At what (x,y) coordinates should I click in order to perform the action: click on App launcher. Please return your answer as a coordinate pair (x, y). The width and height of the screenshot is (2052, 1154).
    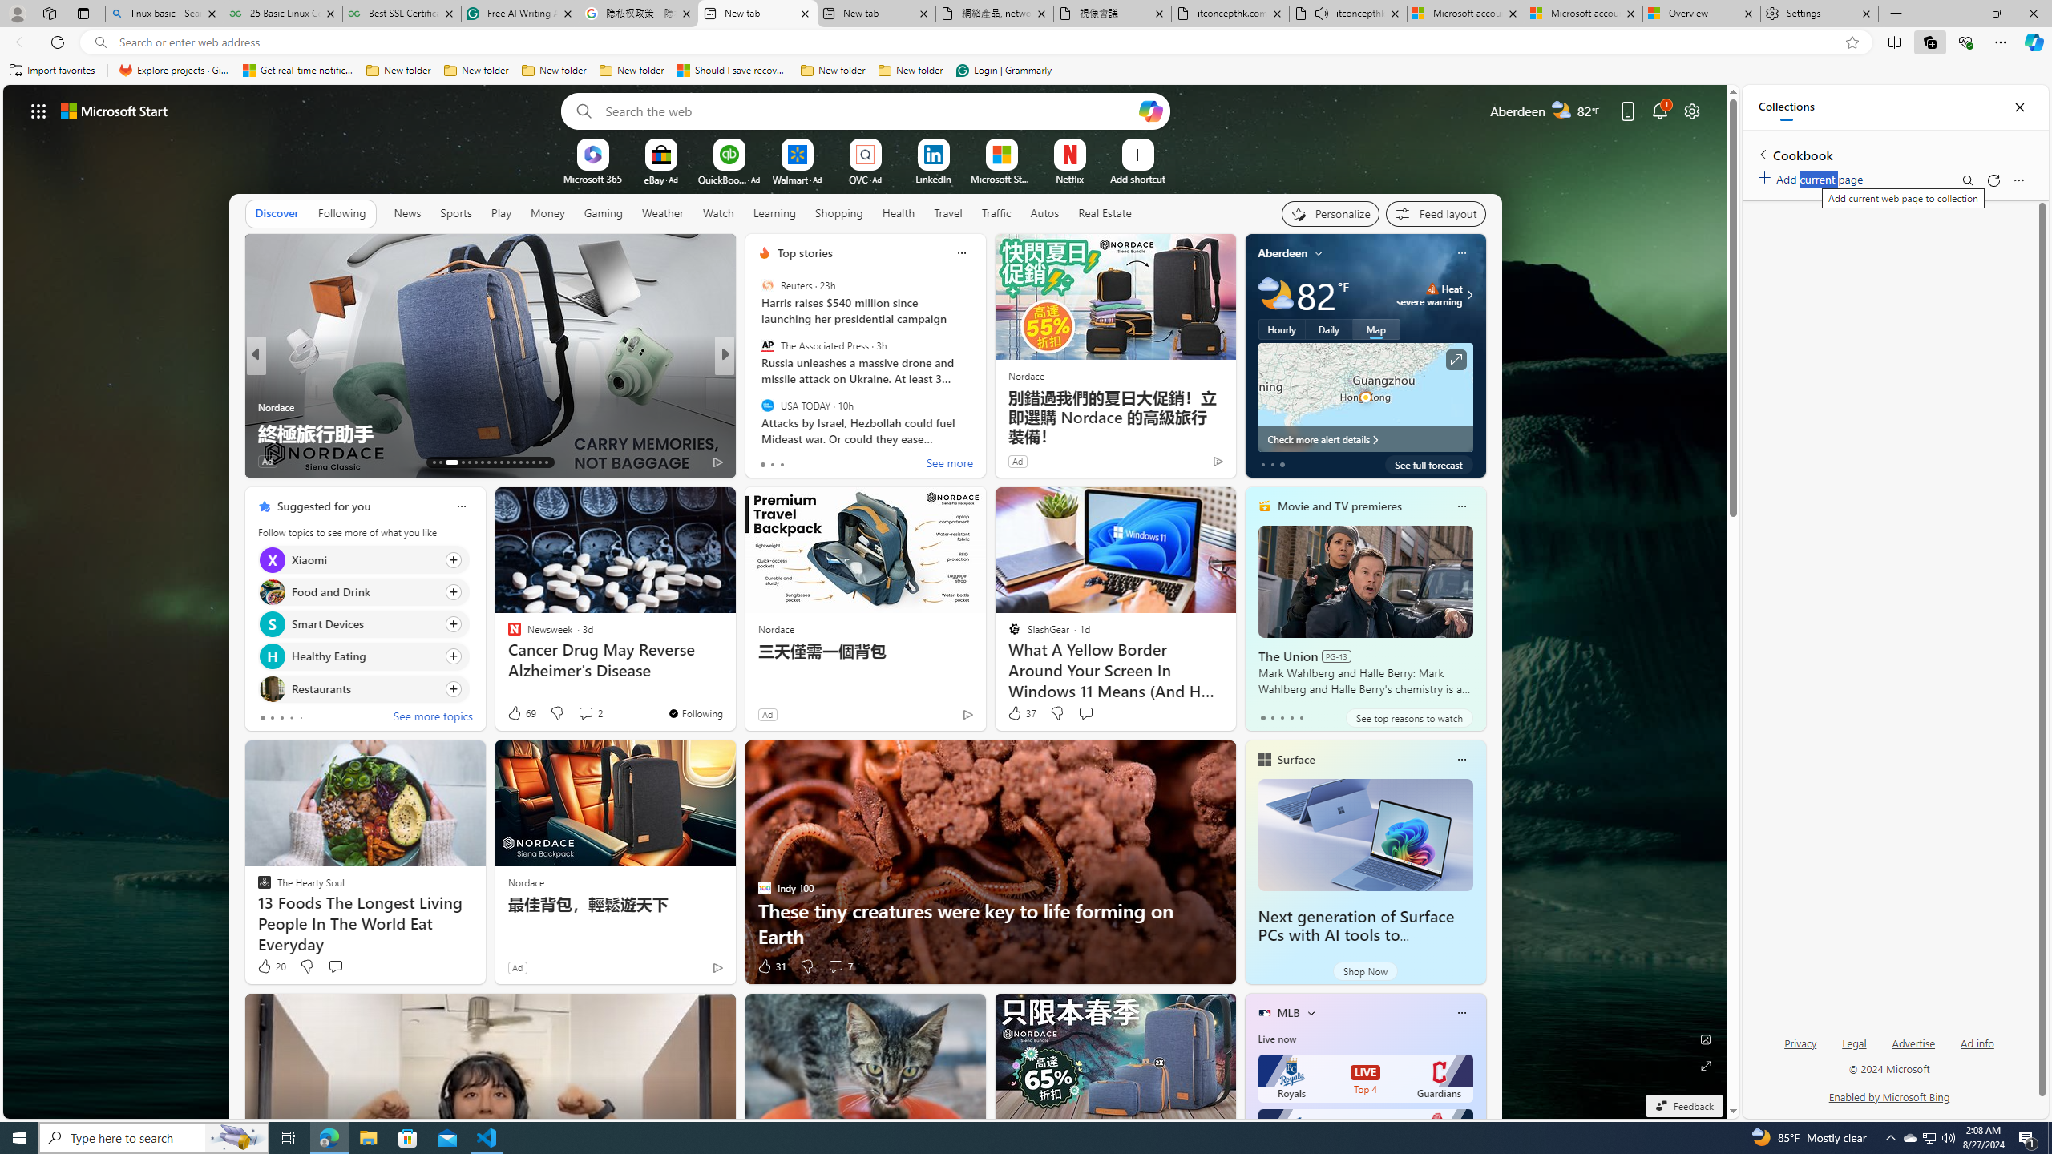
    Looking at the image, I should click on (38, 111).